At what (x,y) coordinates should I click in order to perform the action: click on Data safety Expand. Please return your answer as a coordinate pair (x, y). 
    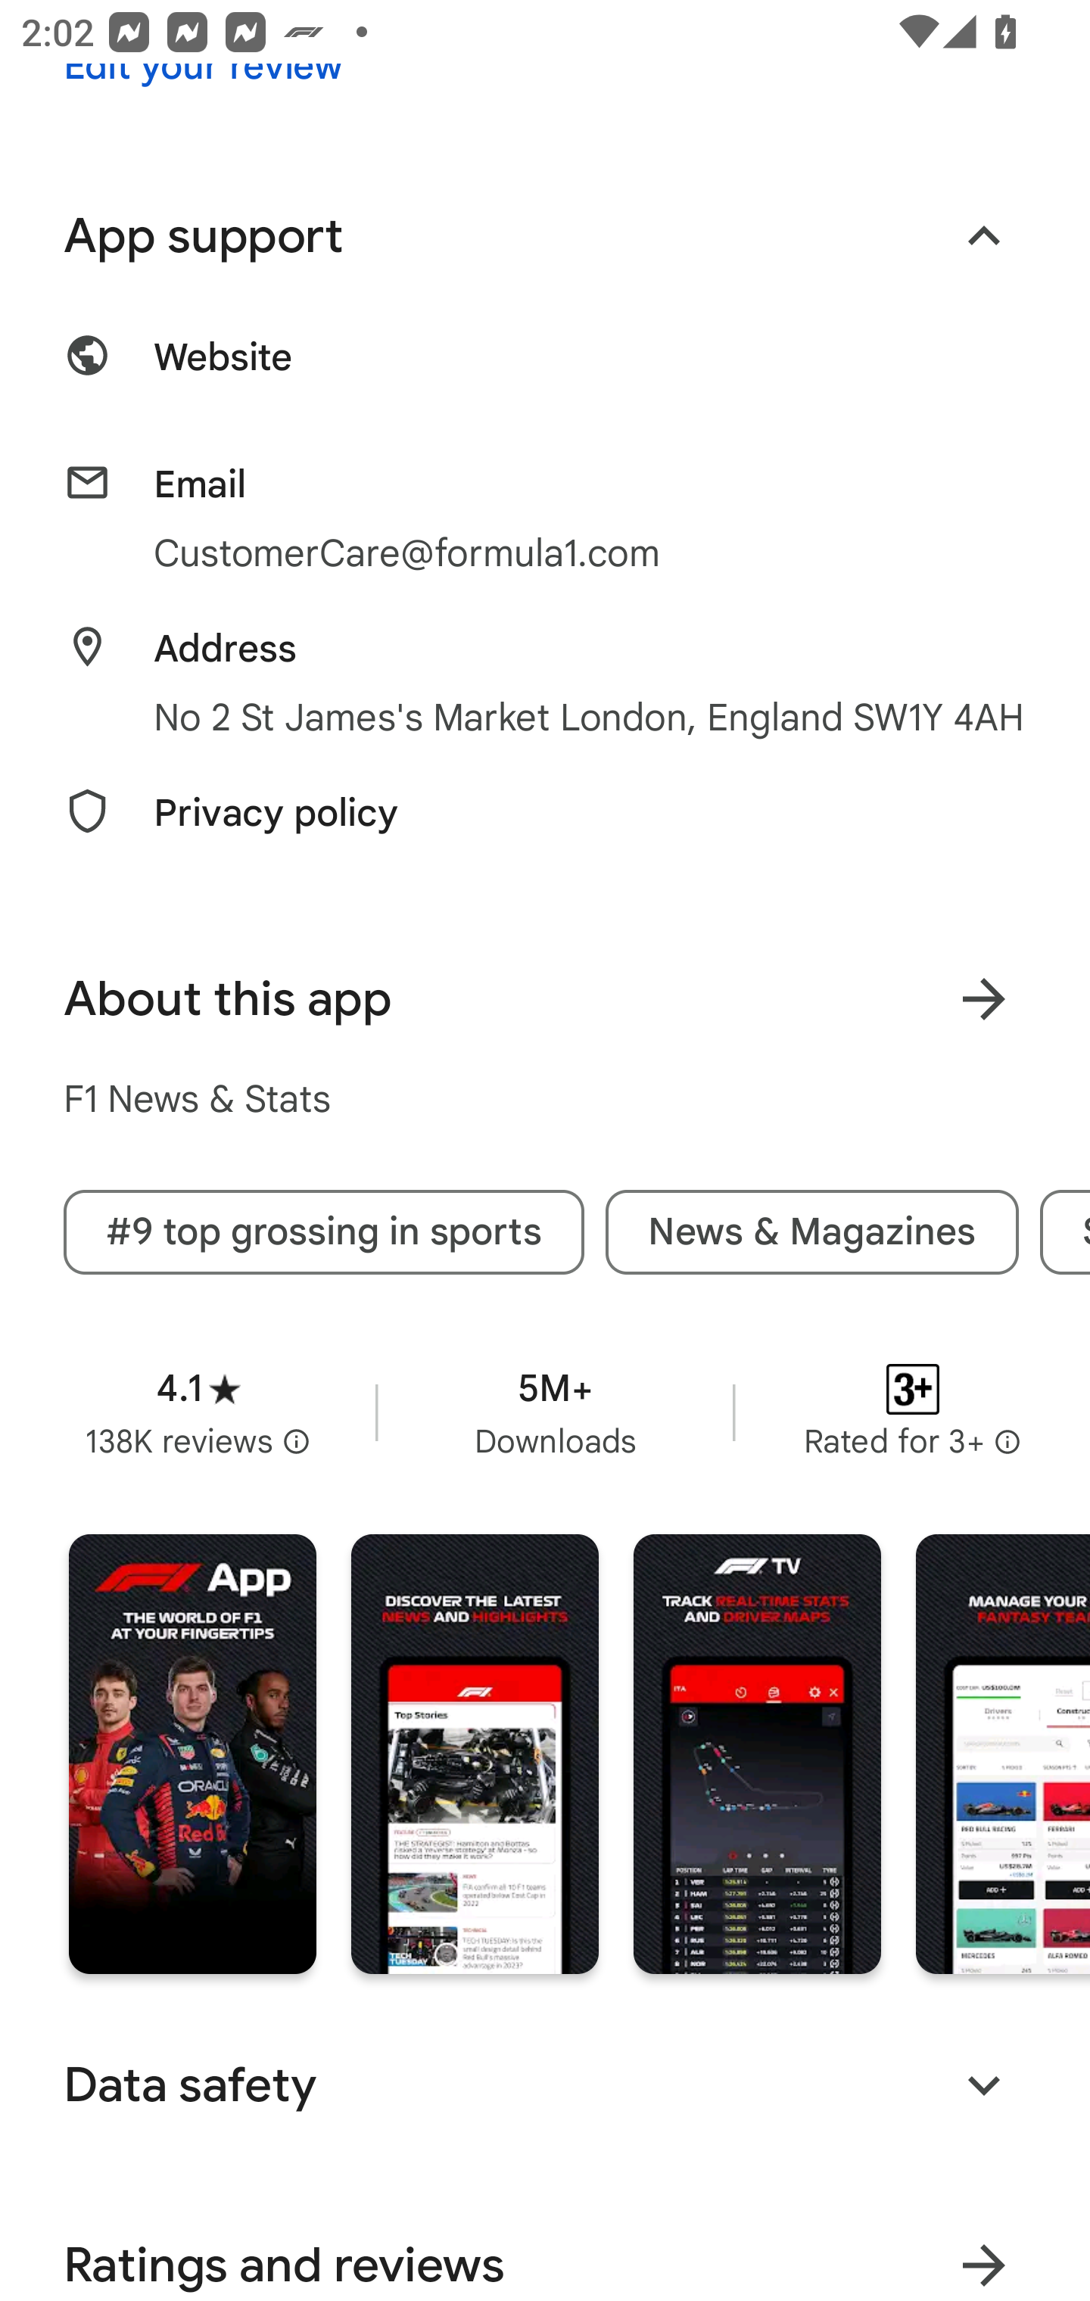
    Looking at the image, I should click on (545, 2085).